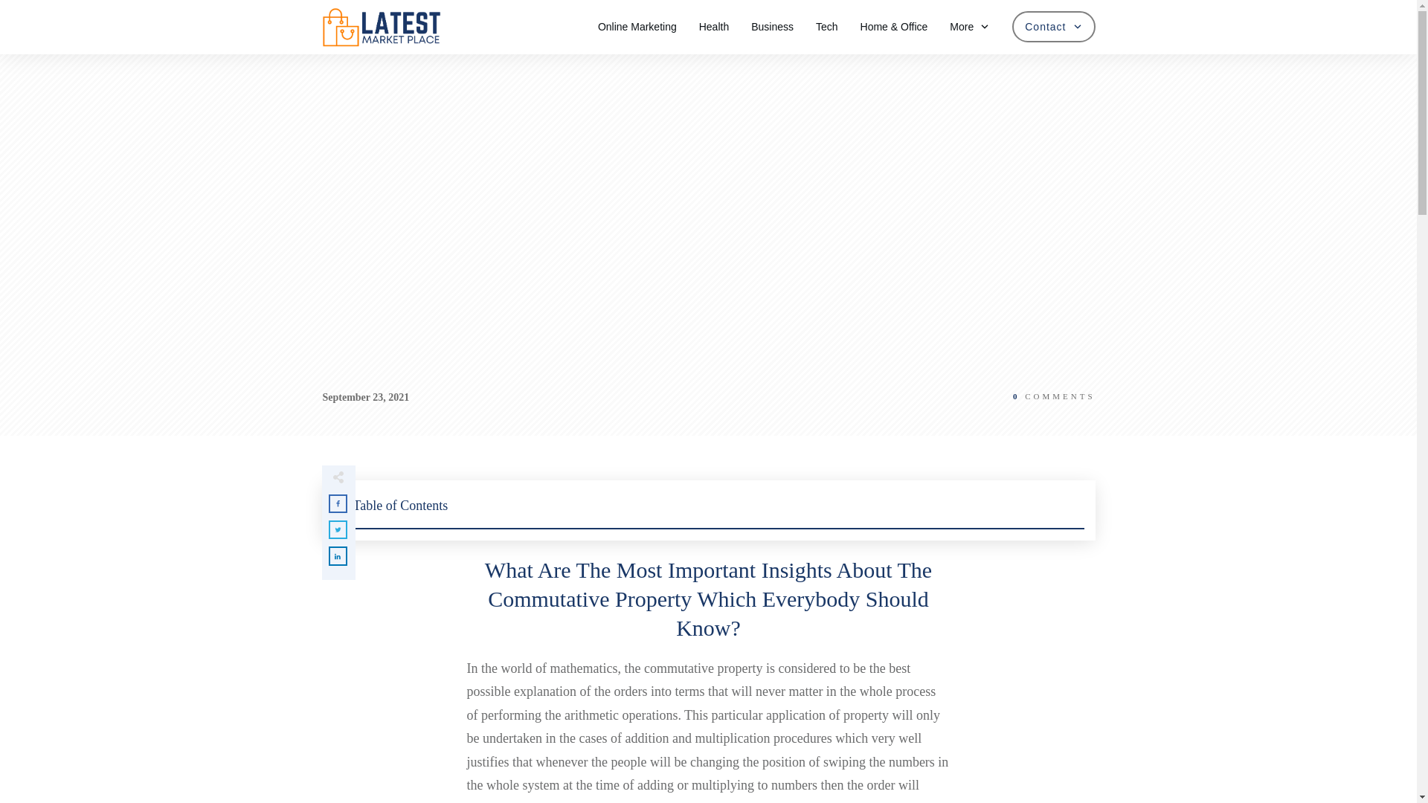 This screenshot has width=1428, height=803. What do you see at coordinates (772, 26) in the screenshot?
I see `Business` at bounding box center [772, 26].